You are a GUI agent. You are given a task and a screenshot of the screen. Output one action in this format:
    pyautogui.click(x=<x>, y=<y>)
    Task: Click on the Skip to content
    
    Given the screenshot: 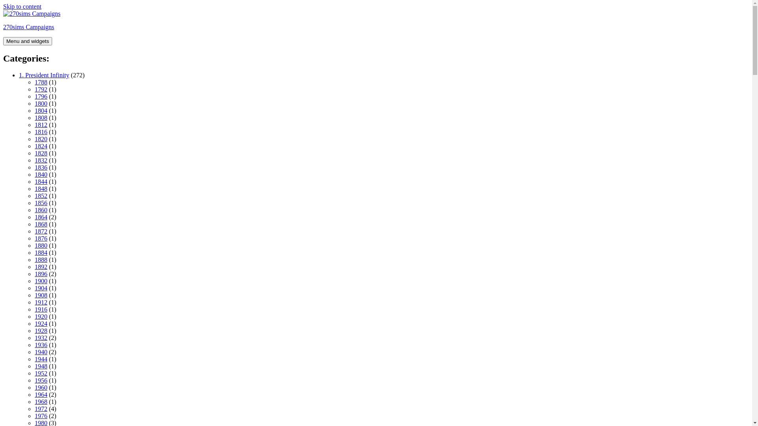 What is the action you would take?
    pyautogui.click(x=22, y=6)
    